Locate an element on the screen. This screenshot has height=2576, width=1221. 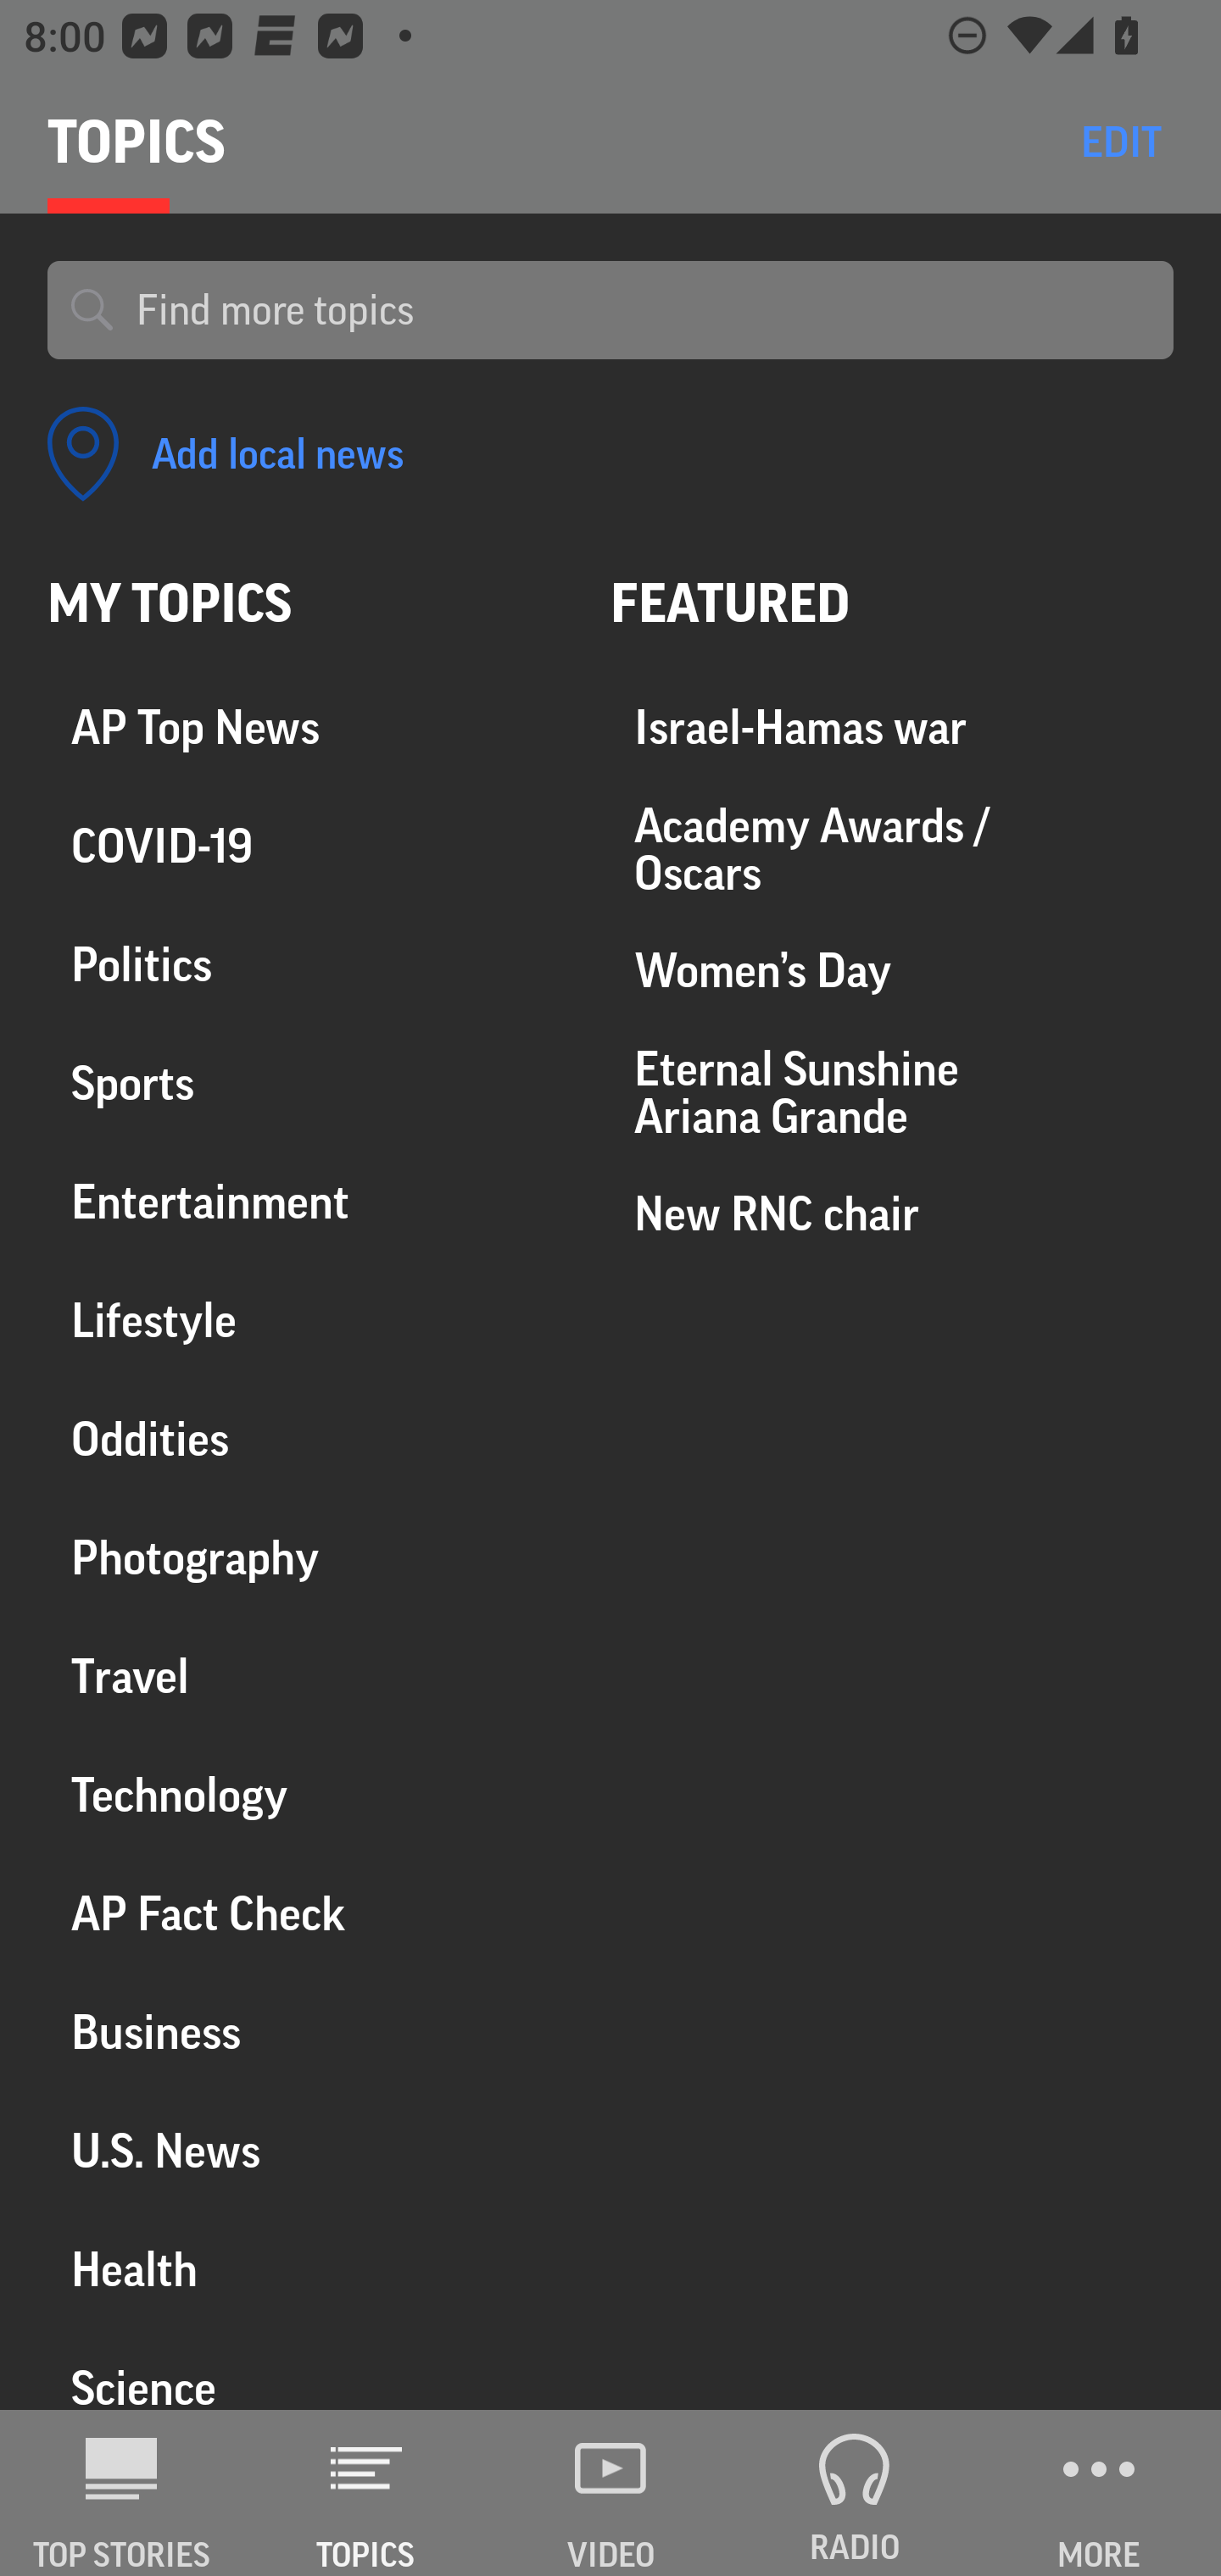
Eternal Sunshine Ariana Grande is located at coordinates (892, 1091).